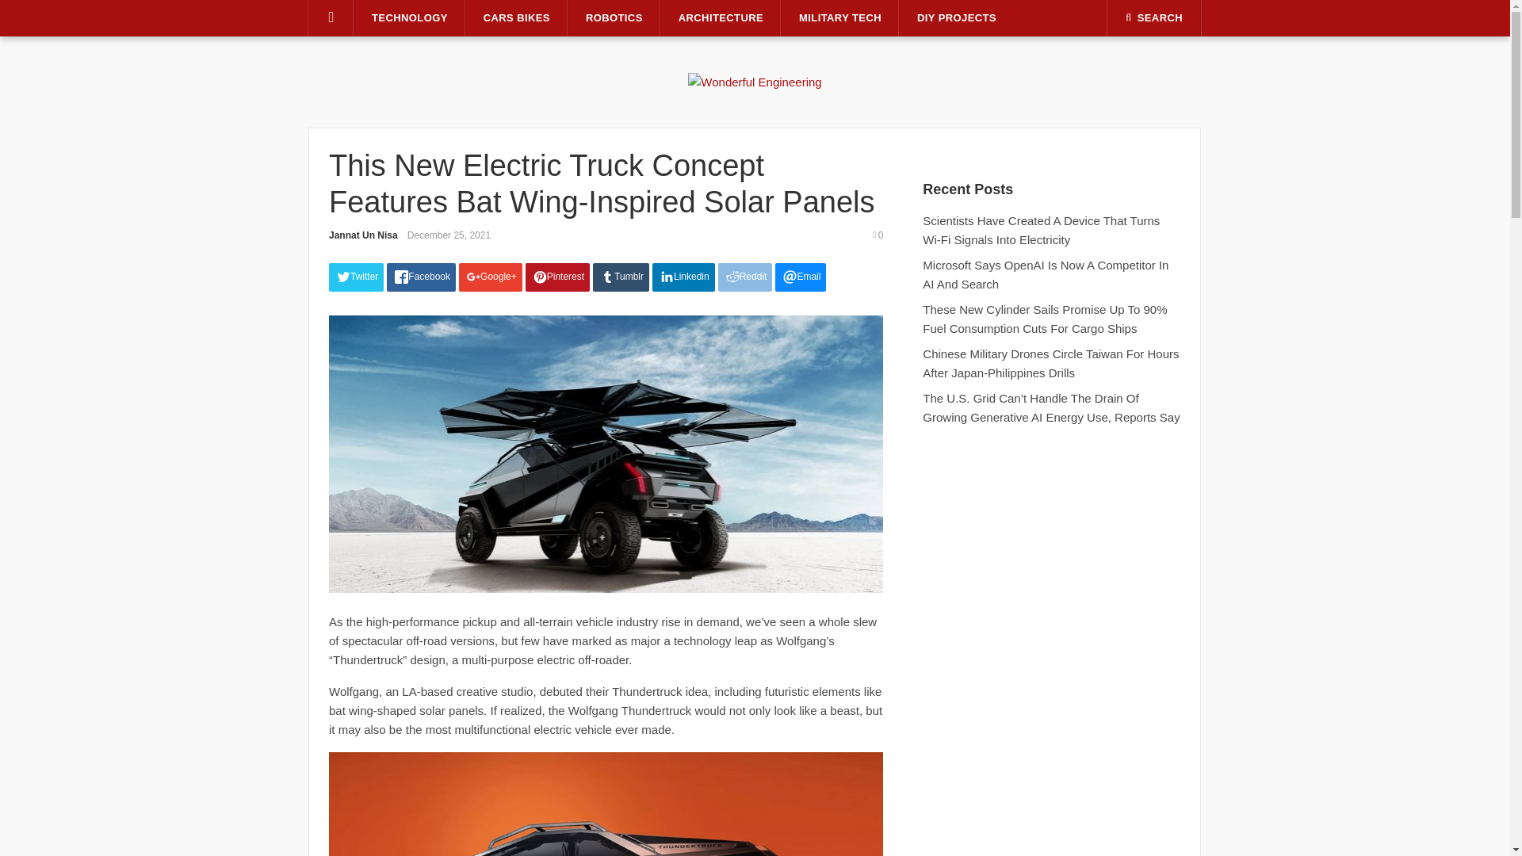  I want to click on Jannat Un Nisa, so click(363, 235).